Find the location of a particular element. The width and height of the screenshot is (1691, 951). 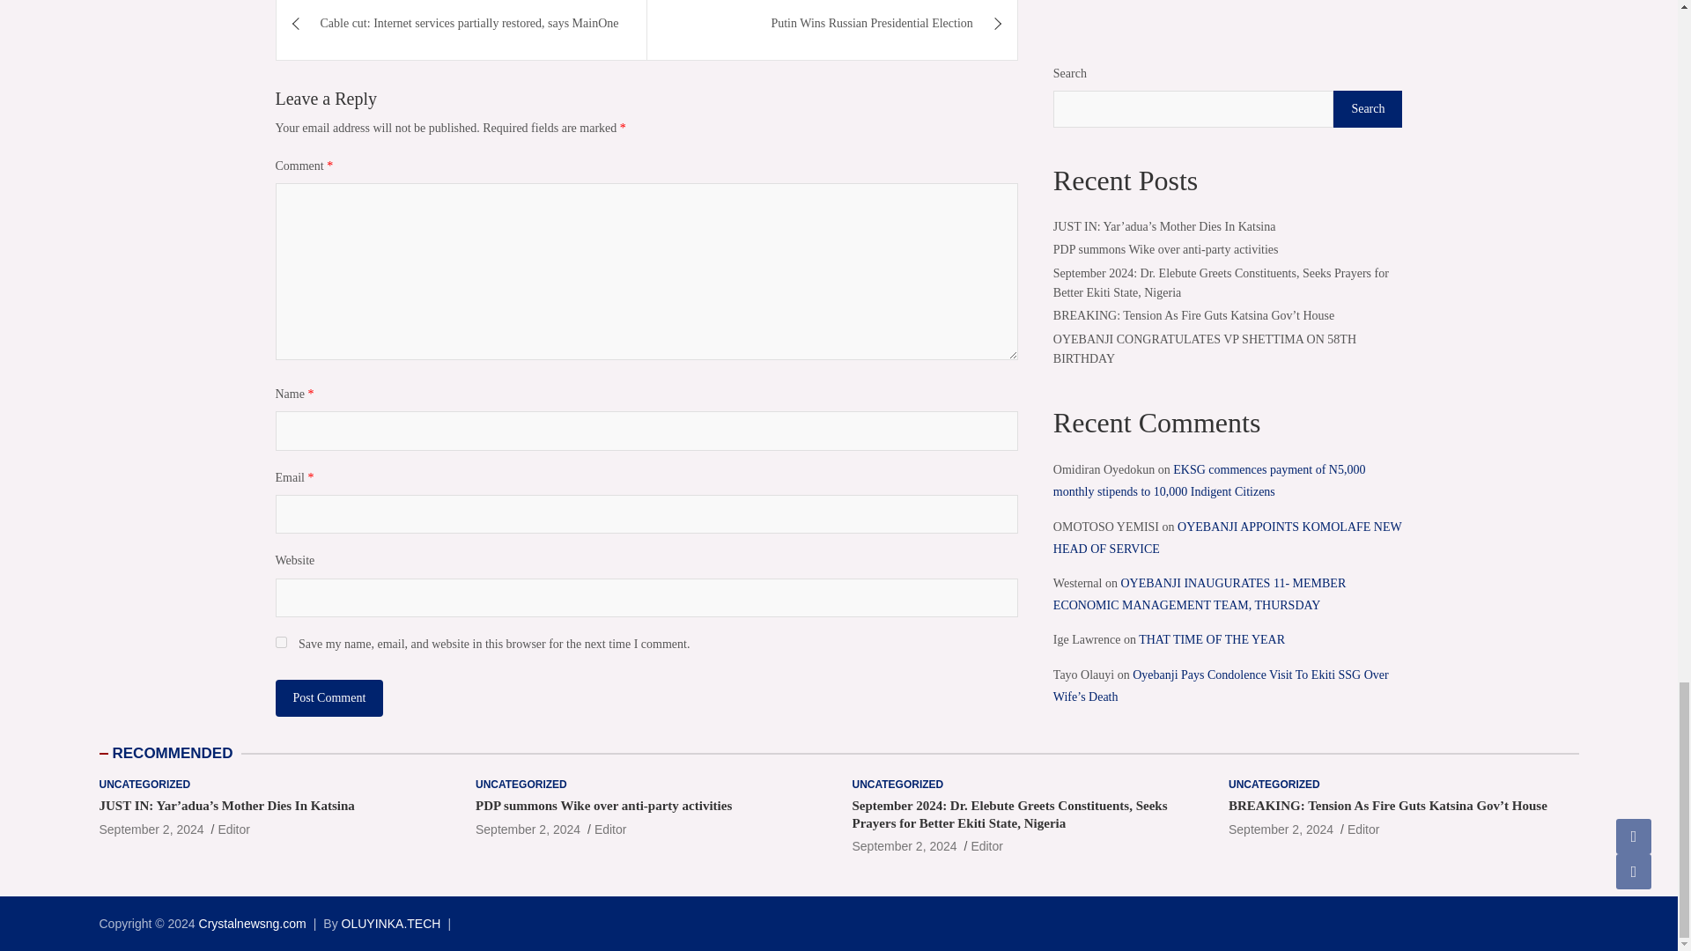

Post Comment is located at coordinates (329, 698).